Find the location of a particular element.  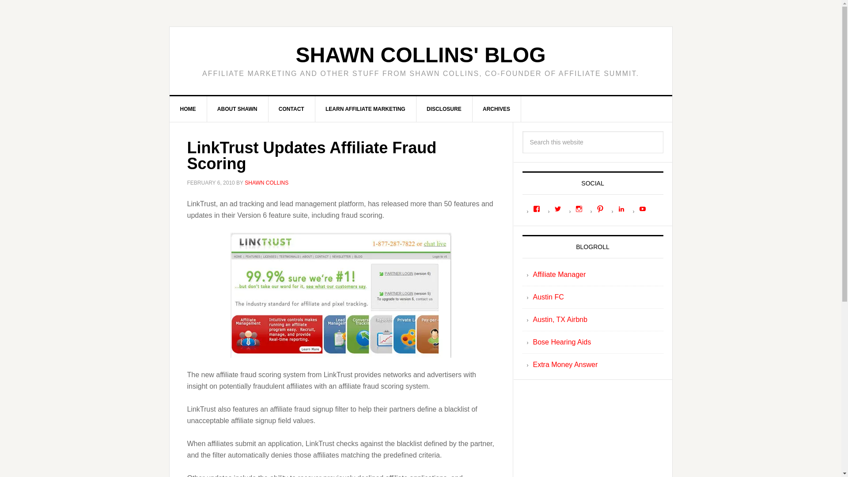

Bose Hearing Aids is located at coordinates (562, 342).